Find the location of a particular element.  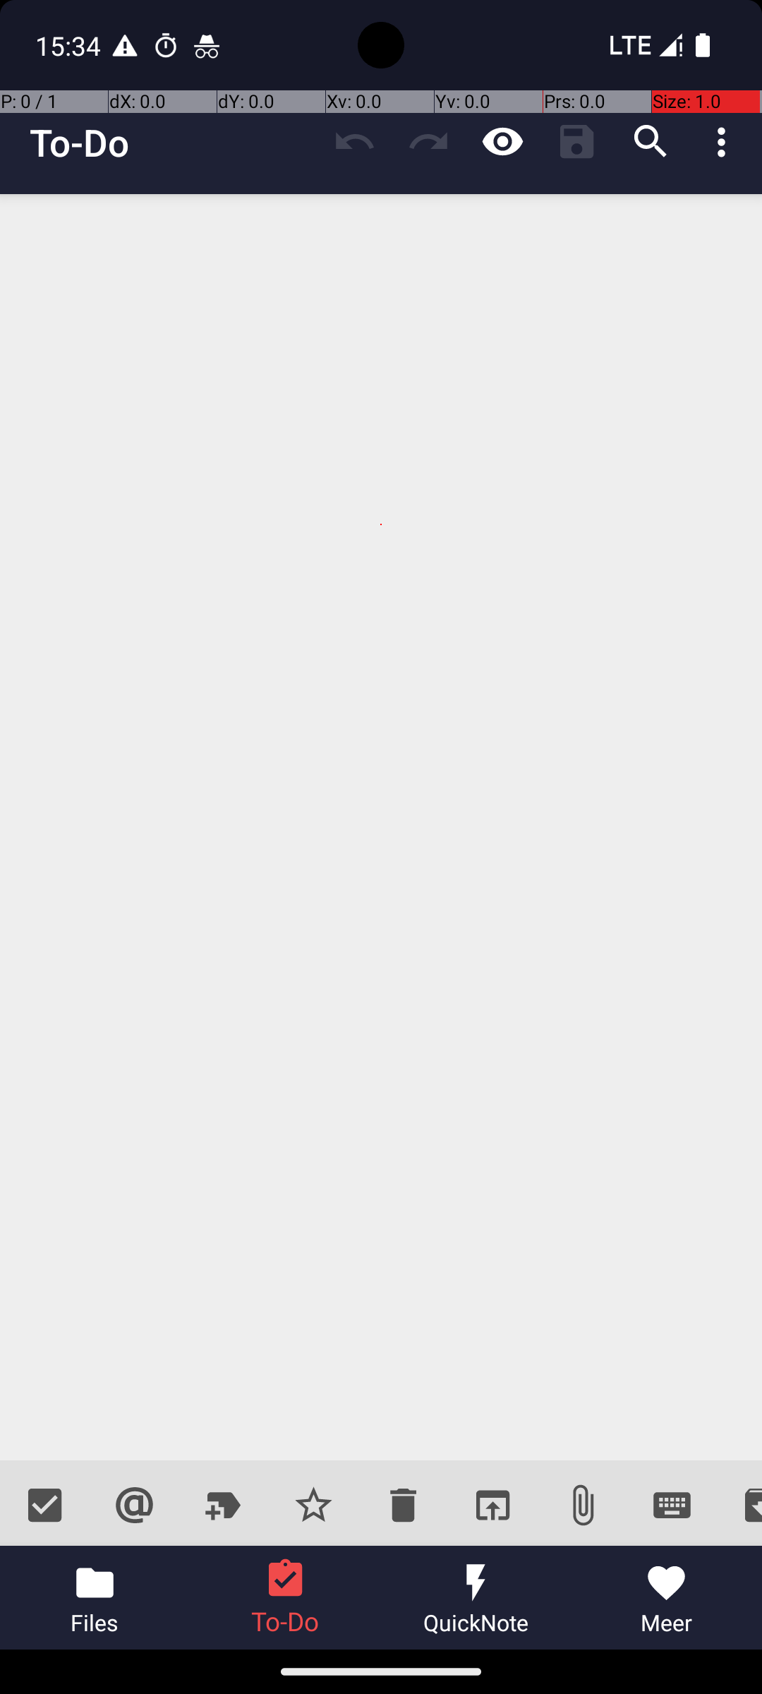

Chrome notification: Incognito Tabs is located at coordinates (207, 45).